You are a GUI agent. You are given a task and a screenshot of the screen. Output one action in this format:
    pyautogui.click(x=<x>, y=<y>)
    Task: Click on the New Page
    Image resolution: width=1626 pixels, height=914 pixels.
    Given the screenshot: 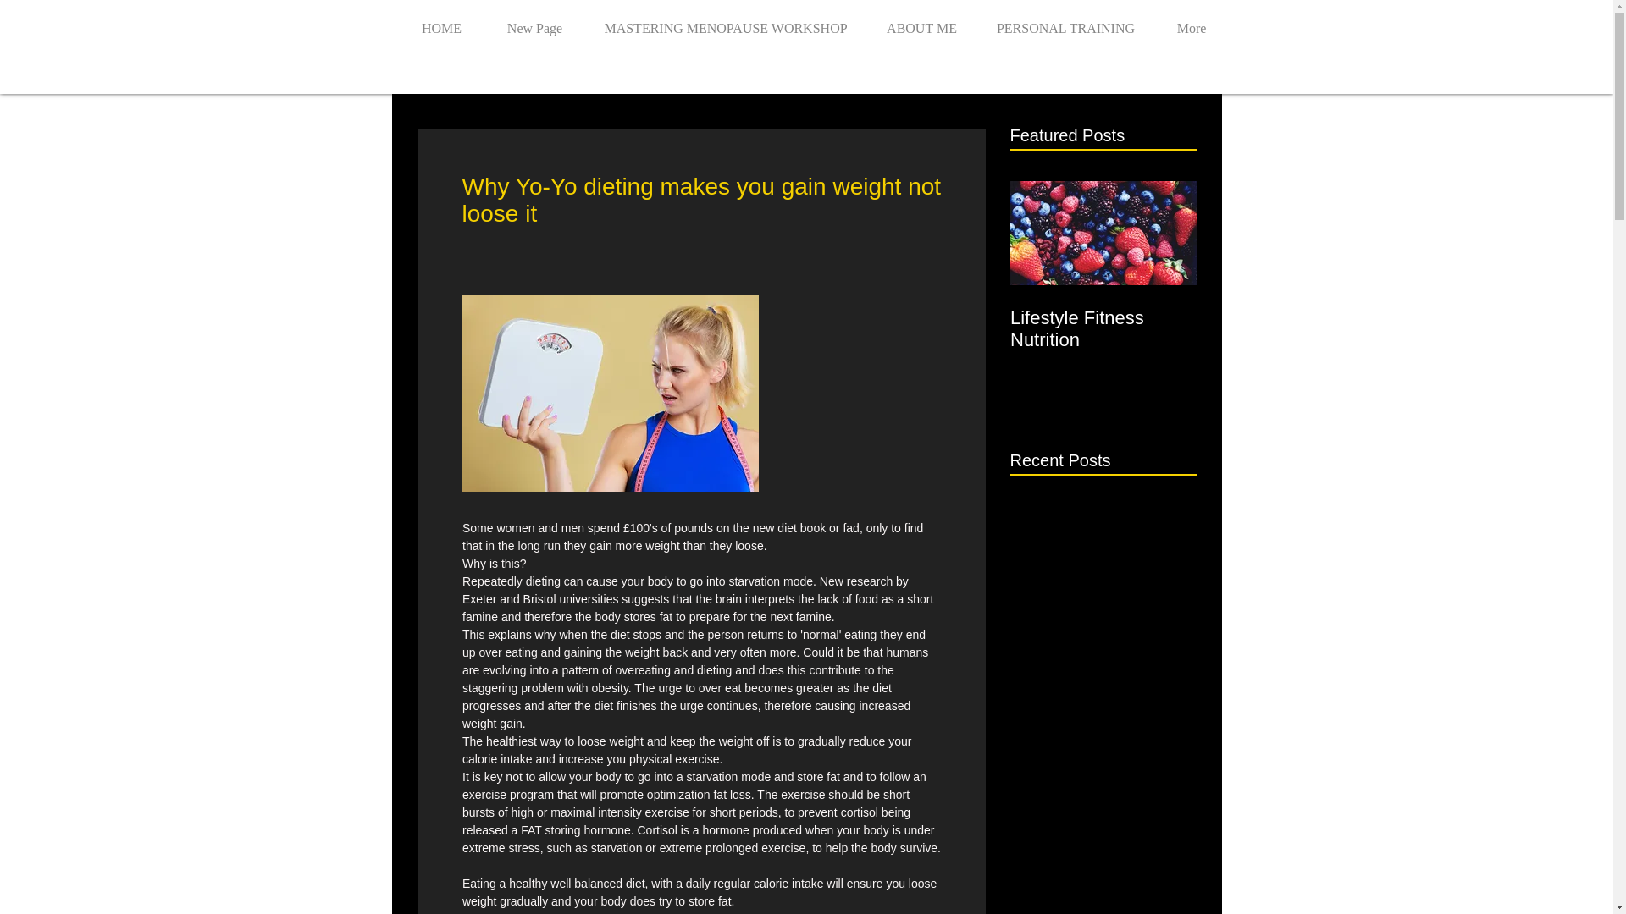 What is the action you would take?
    pyautogui.click(x=535, y=20)
    